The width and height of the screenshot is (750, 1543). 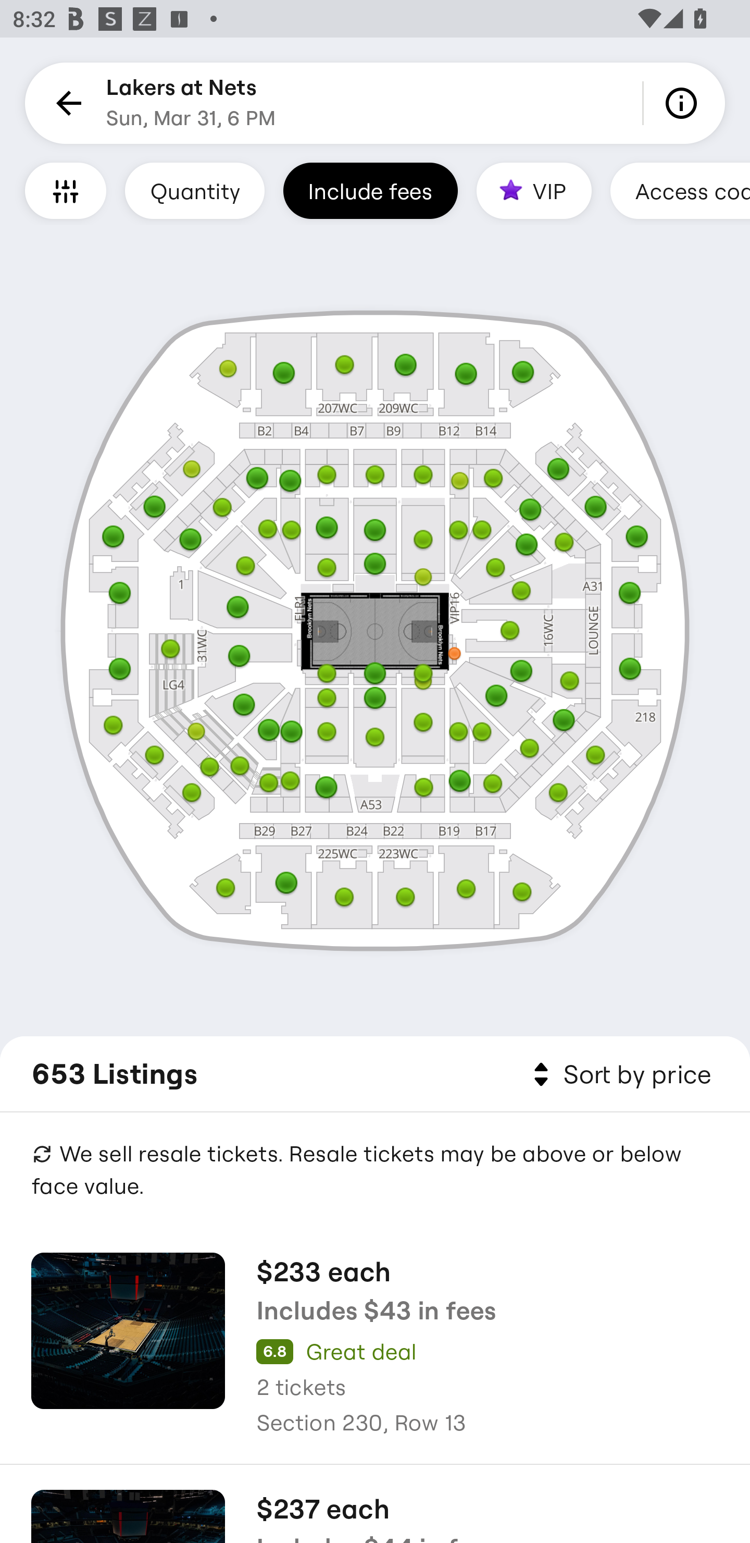 I want to click on Quantity, so click(x=195, y=190).